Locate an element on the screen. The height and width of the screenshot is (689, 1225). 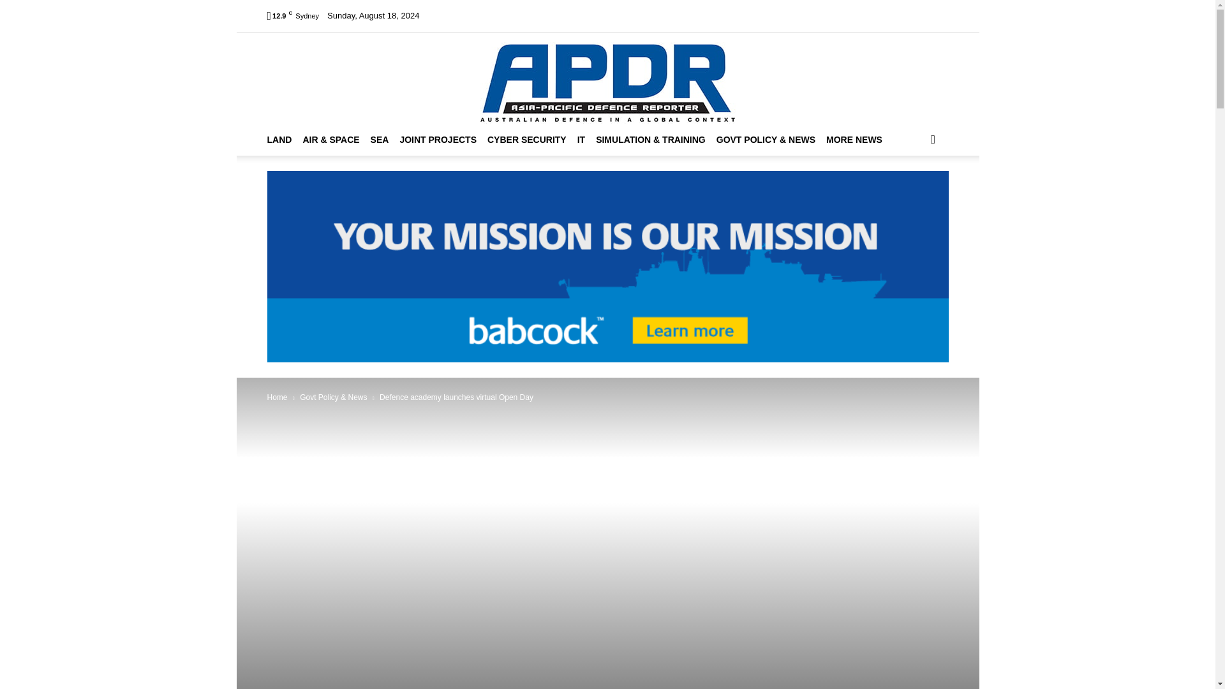
Advertising is located at coordinates (734, 15).